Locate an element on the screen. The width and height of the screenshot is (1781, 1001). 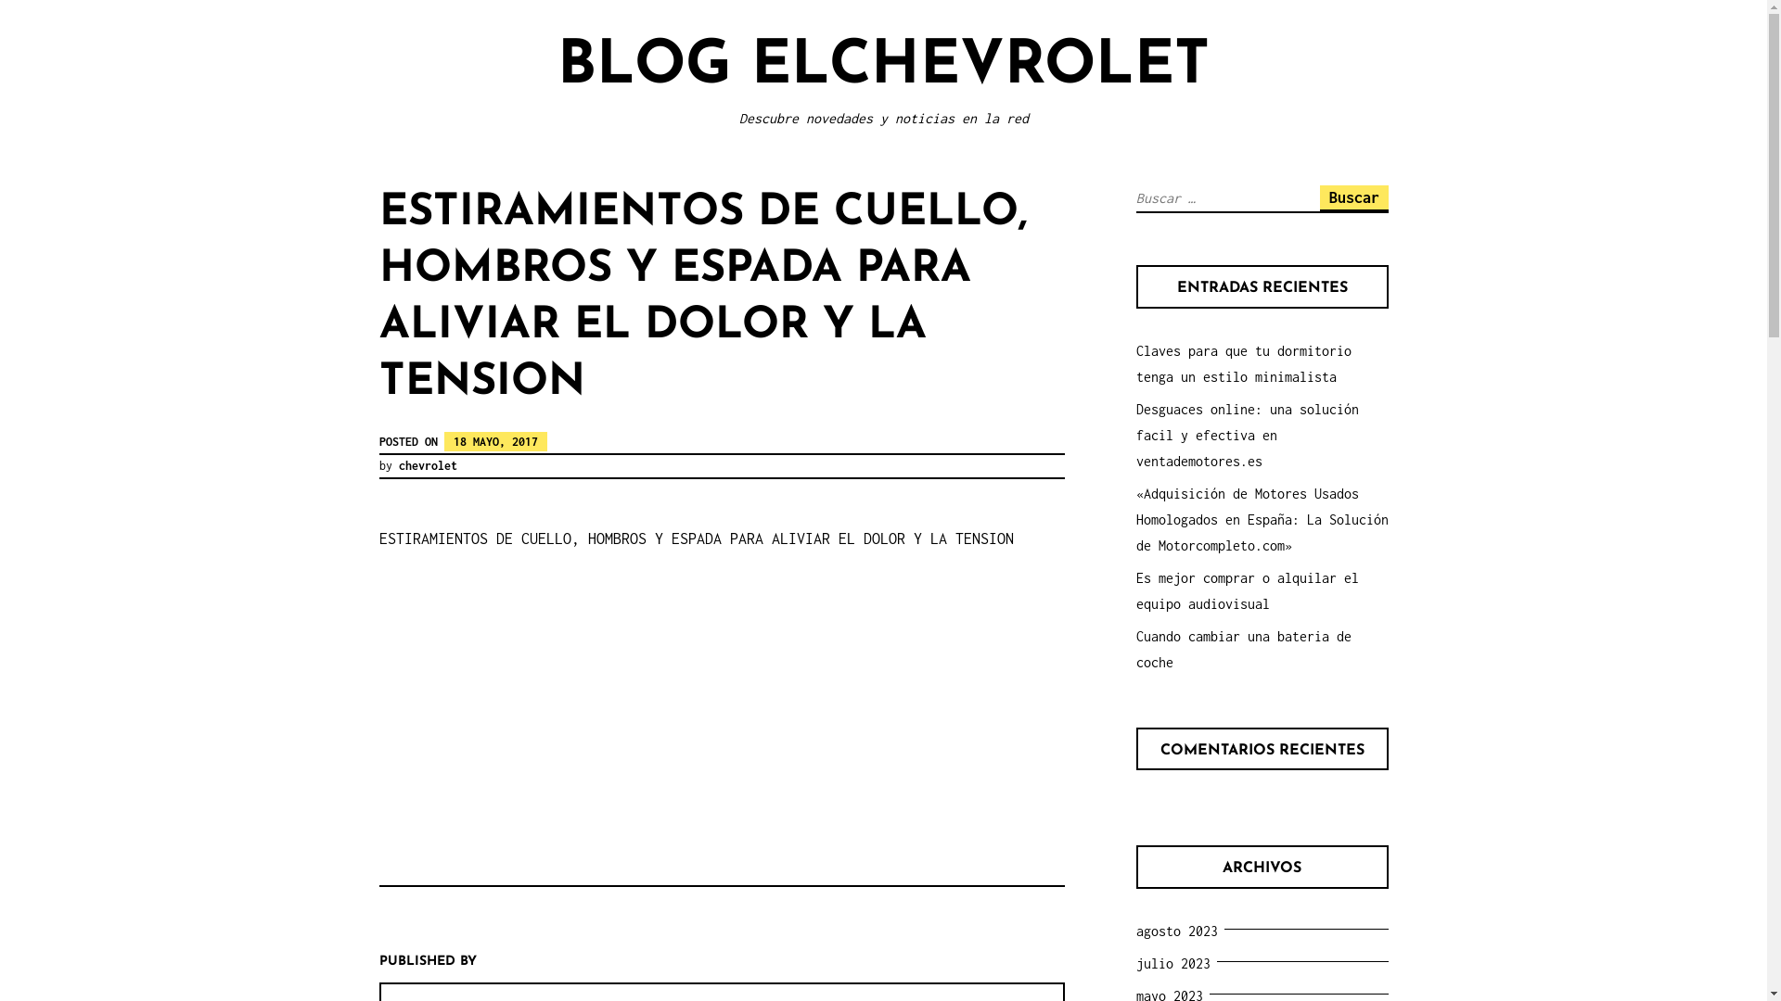
Claves para que tu dormitorio tenga un estilo minimalista is located at coordinates (1243, 363).